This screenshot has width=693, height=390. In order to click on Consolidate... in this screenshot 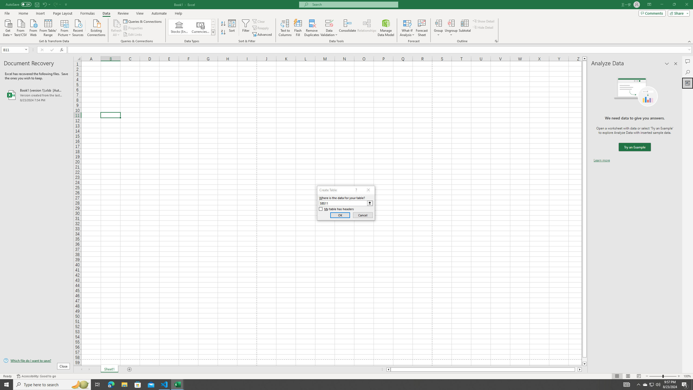, I will do `click(348, 28)`.